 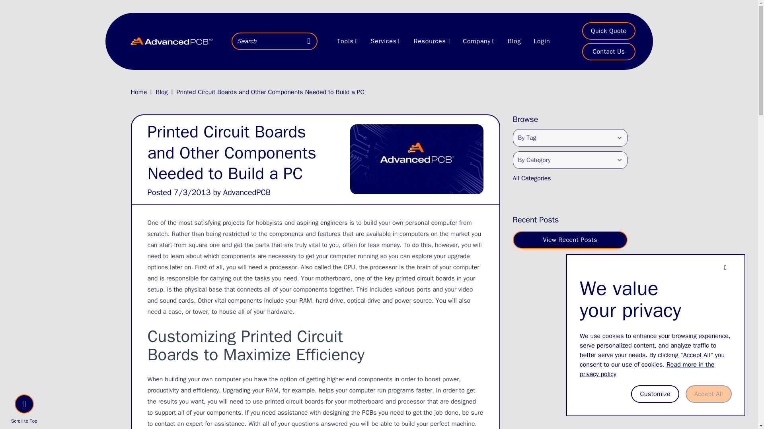 What do you see at coordinates (432, 41) in the screenshot?
I see `Resources` at bounding box center [432, 41].